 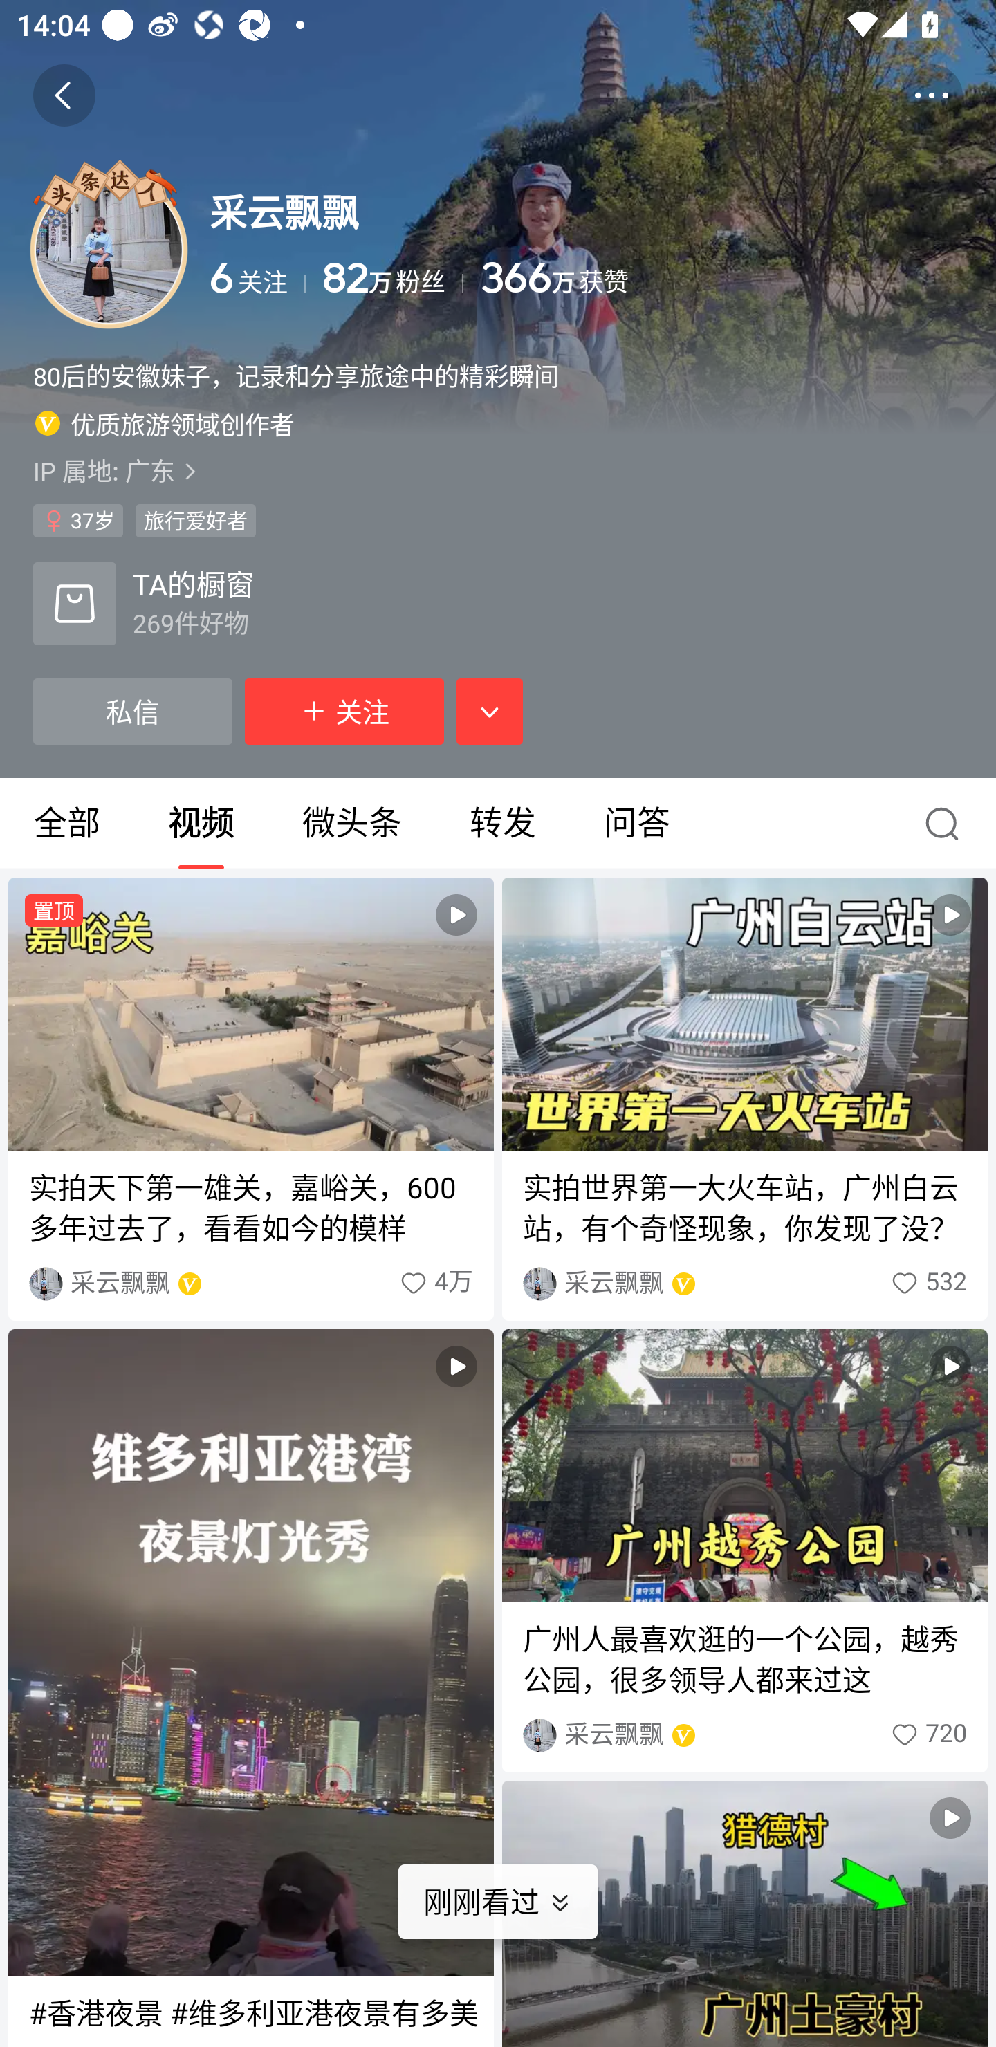 What do you see at coordinates (77, 520) in the screenshot?
I see `性别女，年龄37岁 37岁` at bounding box center [77, 520].